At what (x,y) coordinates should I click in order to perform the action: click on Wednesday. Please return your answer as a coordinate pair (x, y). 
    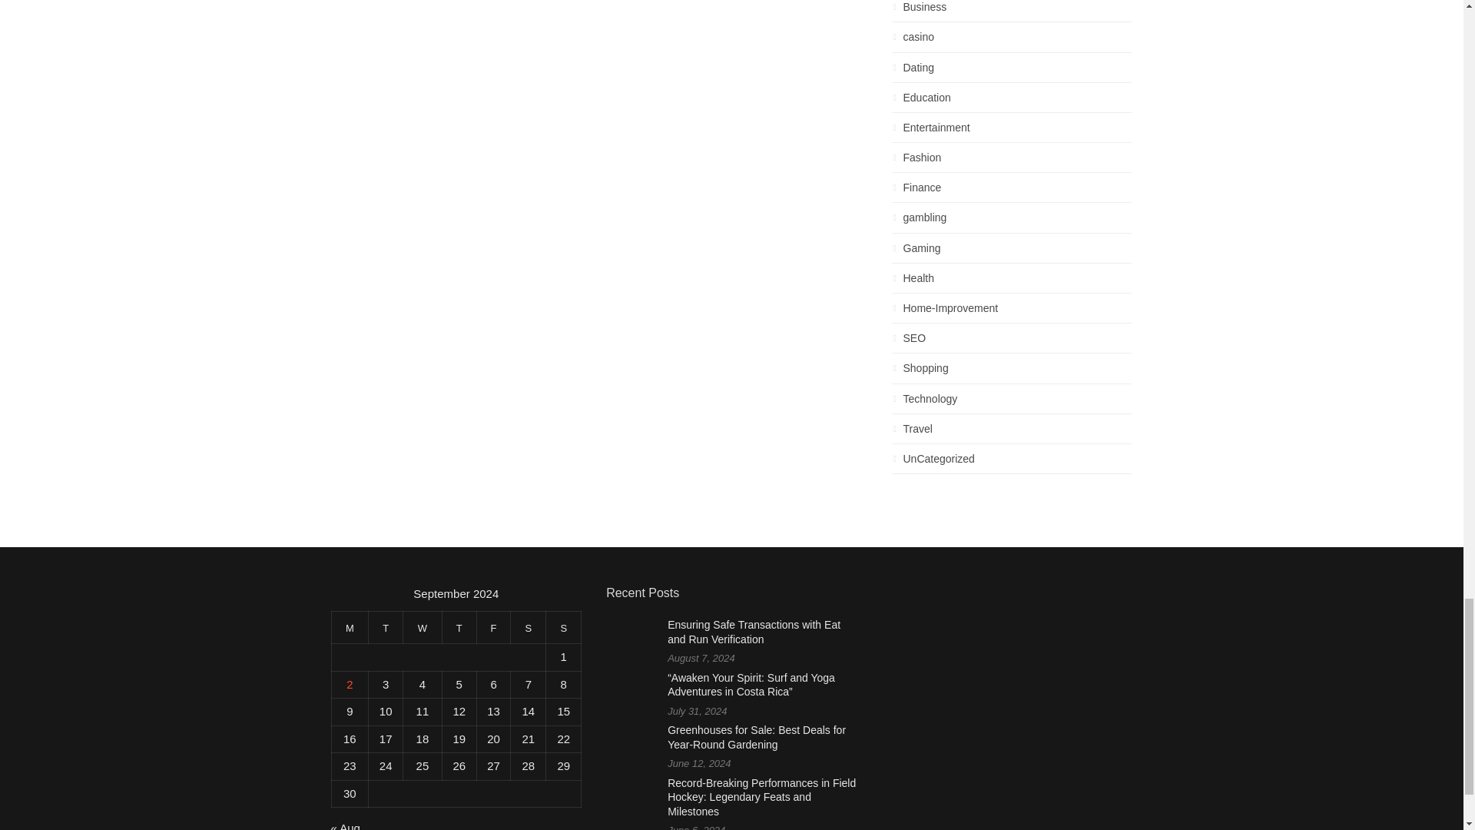
    Looking at the image, I should click on (423, 627).